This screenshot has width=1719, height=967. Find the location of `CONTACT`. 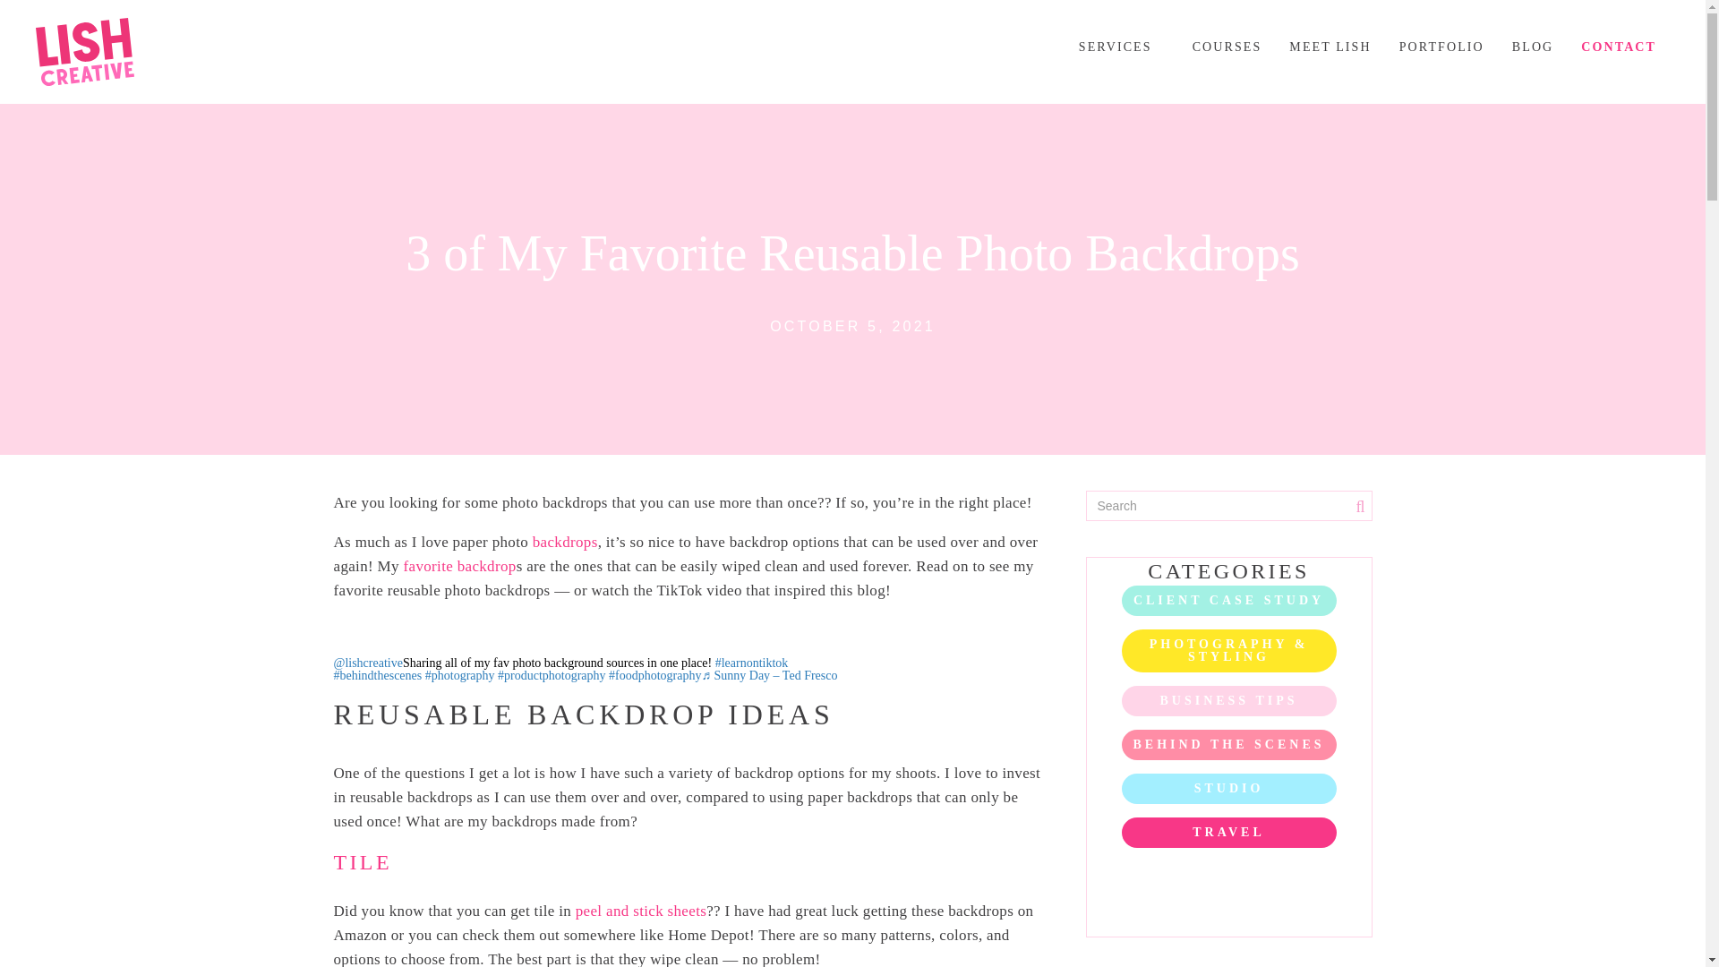

CONTACT is located at coordinates (1619, 56).